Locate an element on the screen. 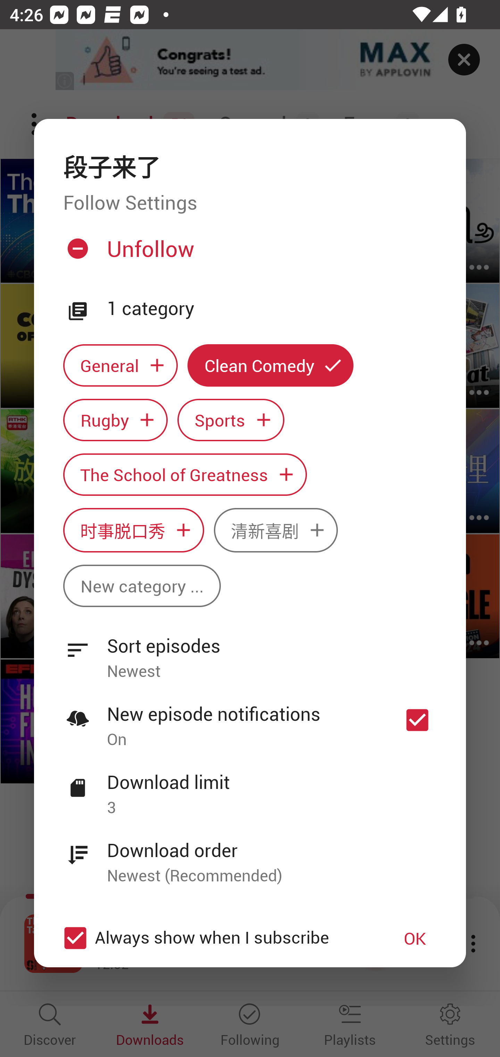 Image resolution: width=500 pixels, height=1057 pixels. New category ... is located at coordinates (142, 586).